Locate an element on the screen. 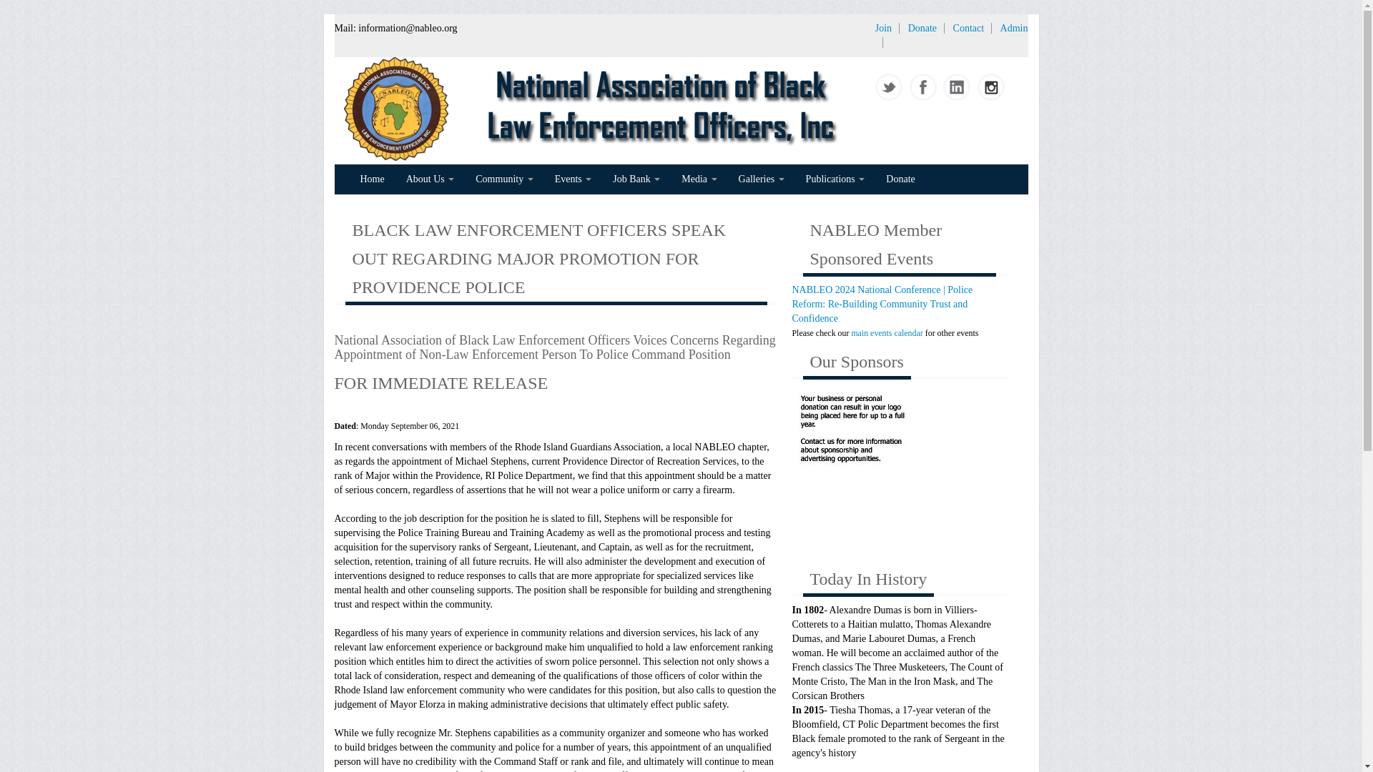 The height and width of the screenshot is (772, 1373). Facebook is located at coordinates (924, 87).